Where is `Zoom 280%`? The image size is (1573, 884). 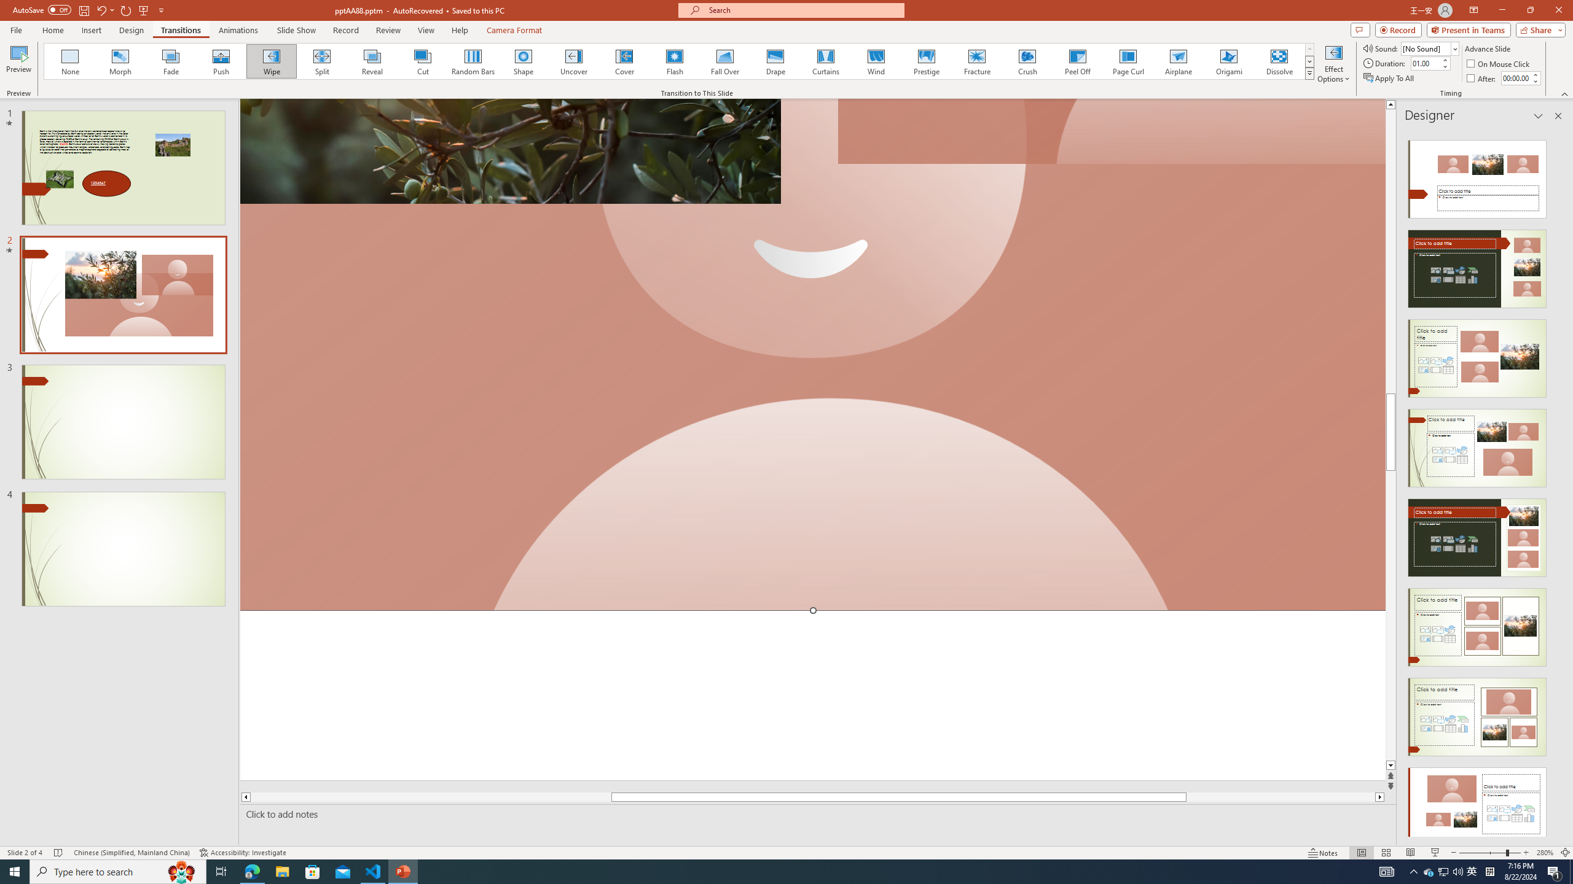
Zoom 280% is located at coordinates (1545, 853).